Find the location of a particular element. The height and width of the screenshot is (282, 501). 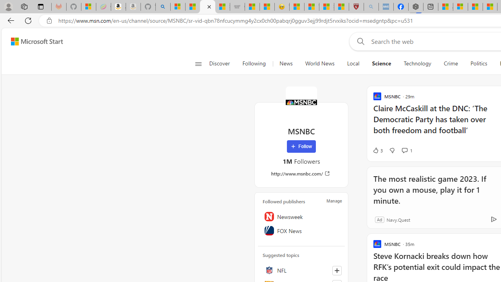

View comments 1 Comment is located at coordinates (407, 150).